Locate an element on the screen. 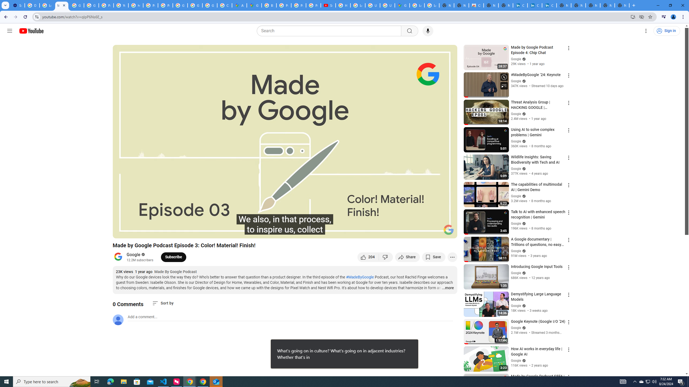 The width and height of the screenshot is (689, 387). Save to playlist is located at coordinates (433, 257).